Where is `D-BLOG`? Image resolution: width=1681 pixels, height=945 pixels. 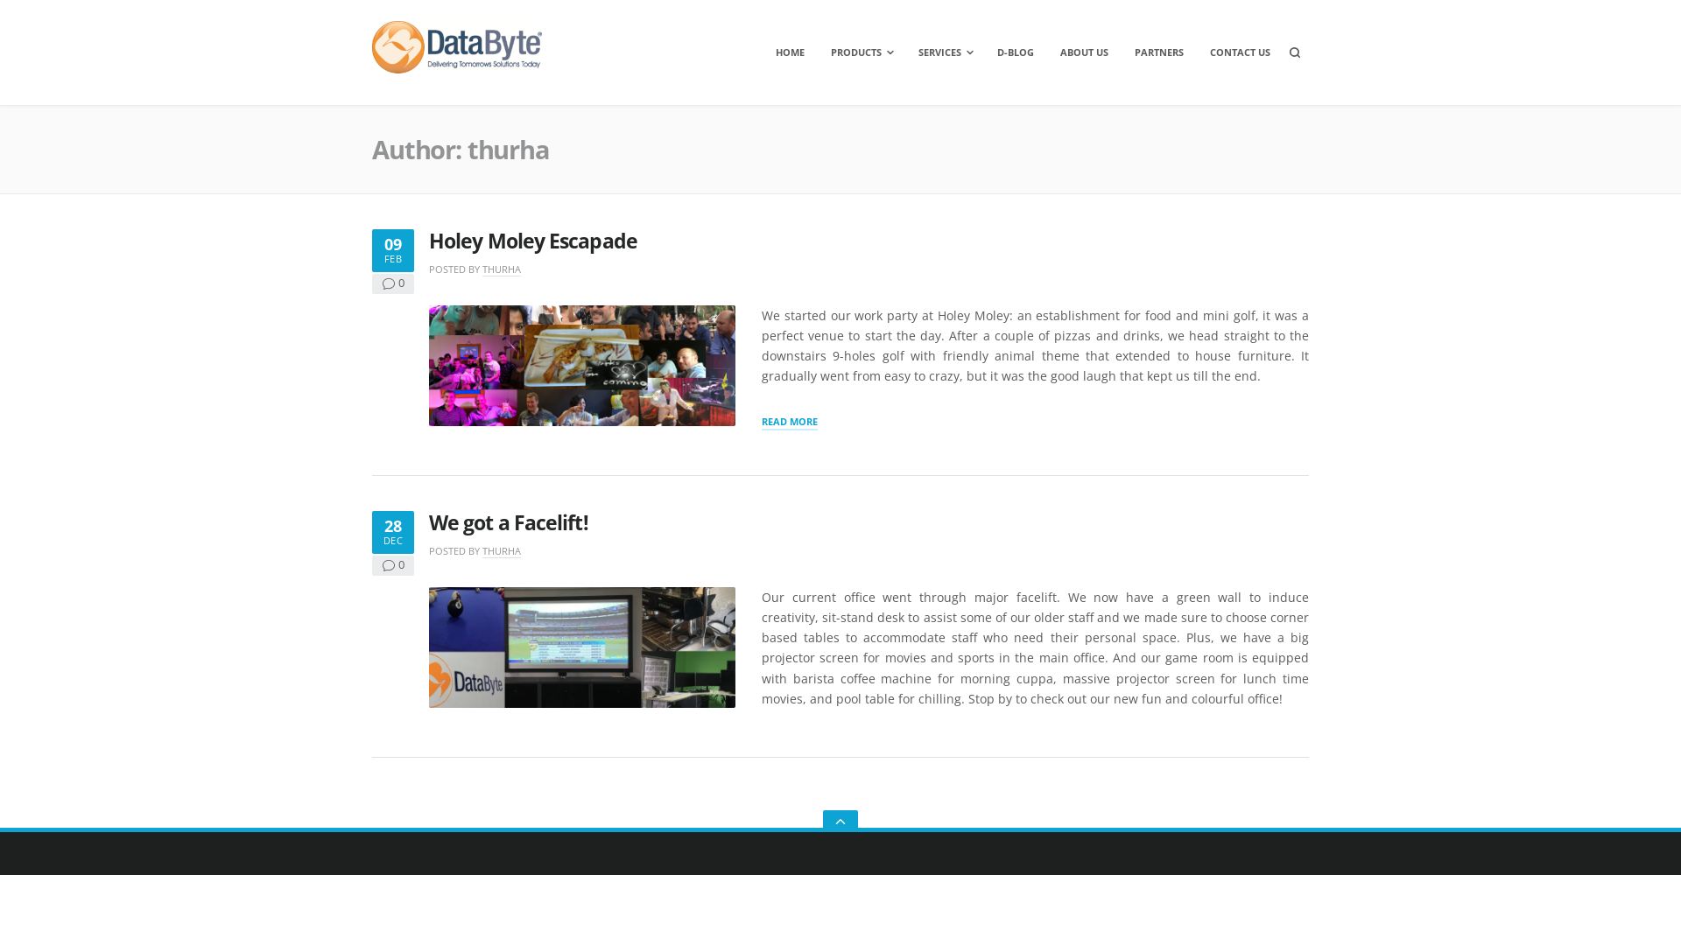 D-BLOG is located at coordinates (1016, 52).